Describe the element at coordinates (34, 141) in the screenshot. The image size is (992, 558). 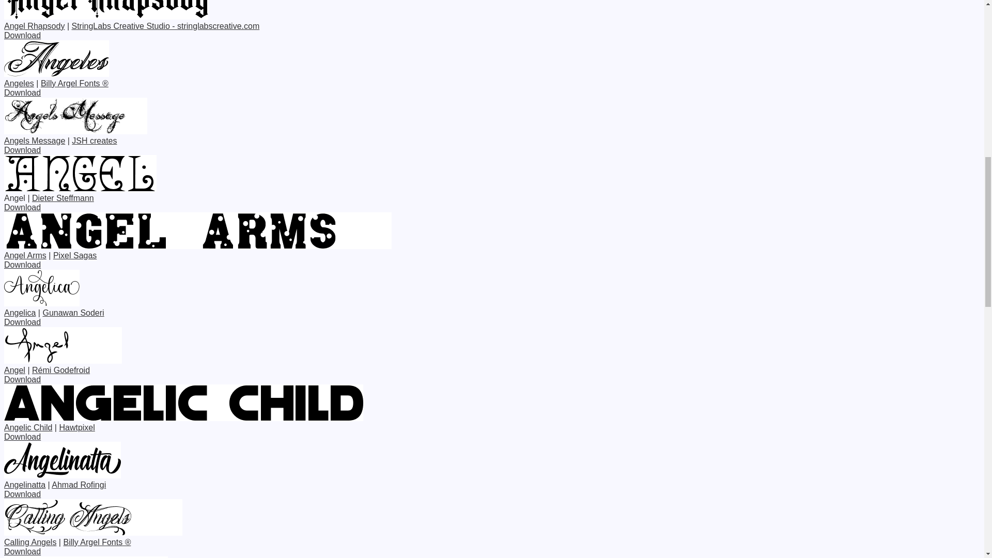
I see `Angels Message` at that location.